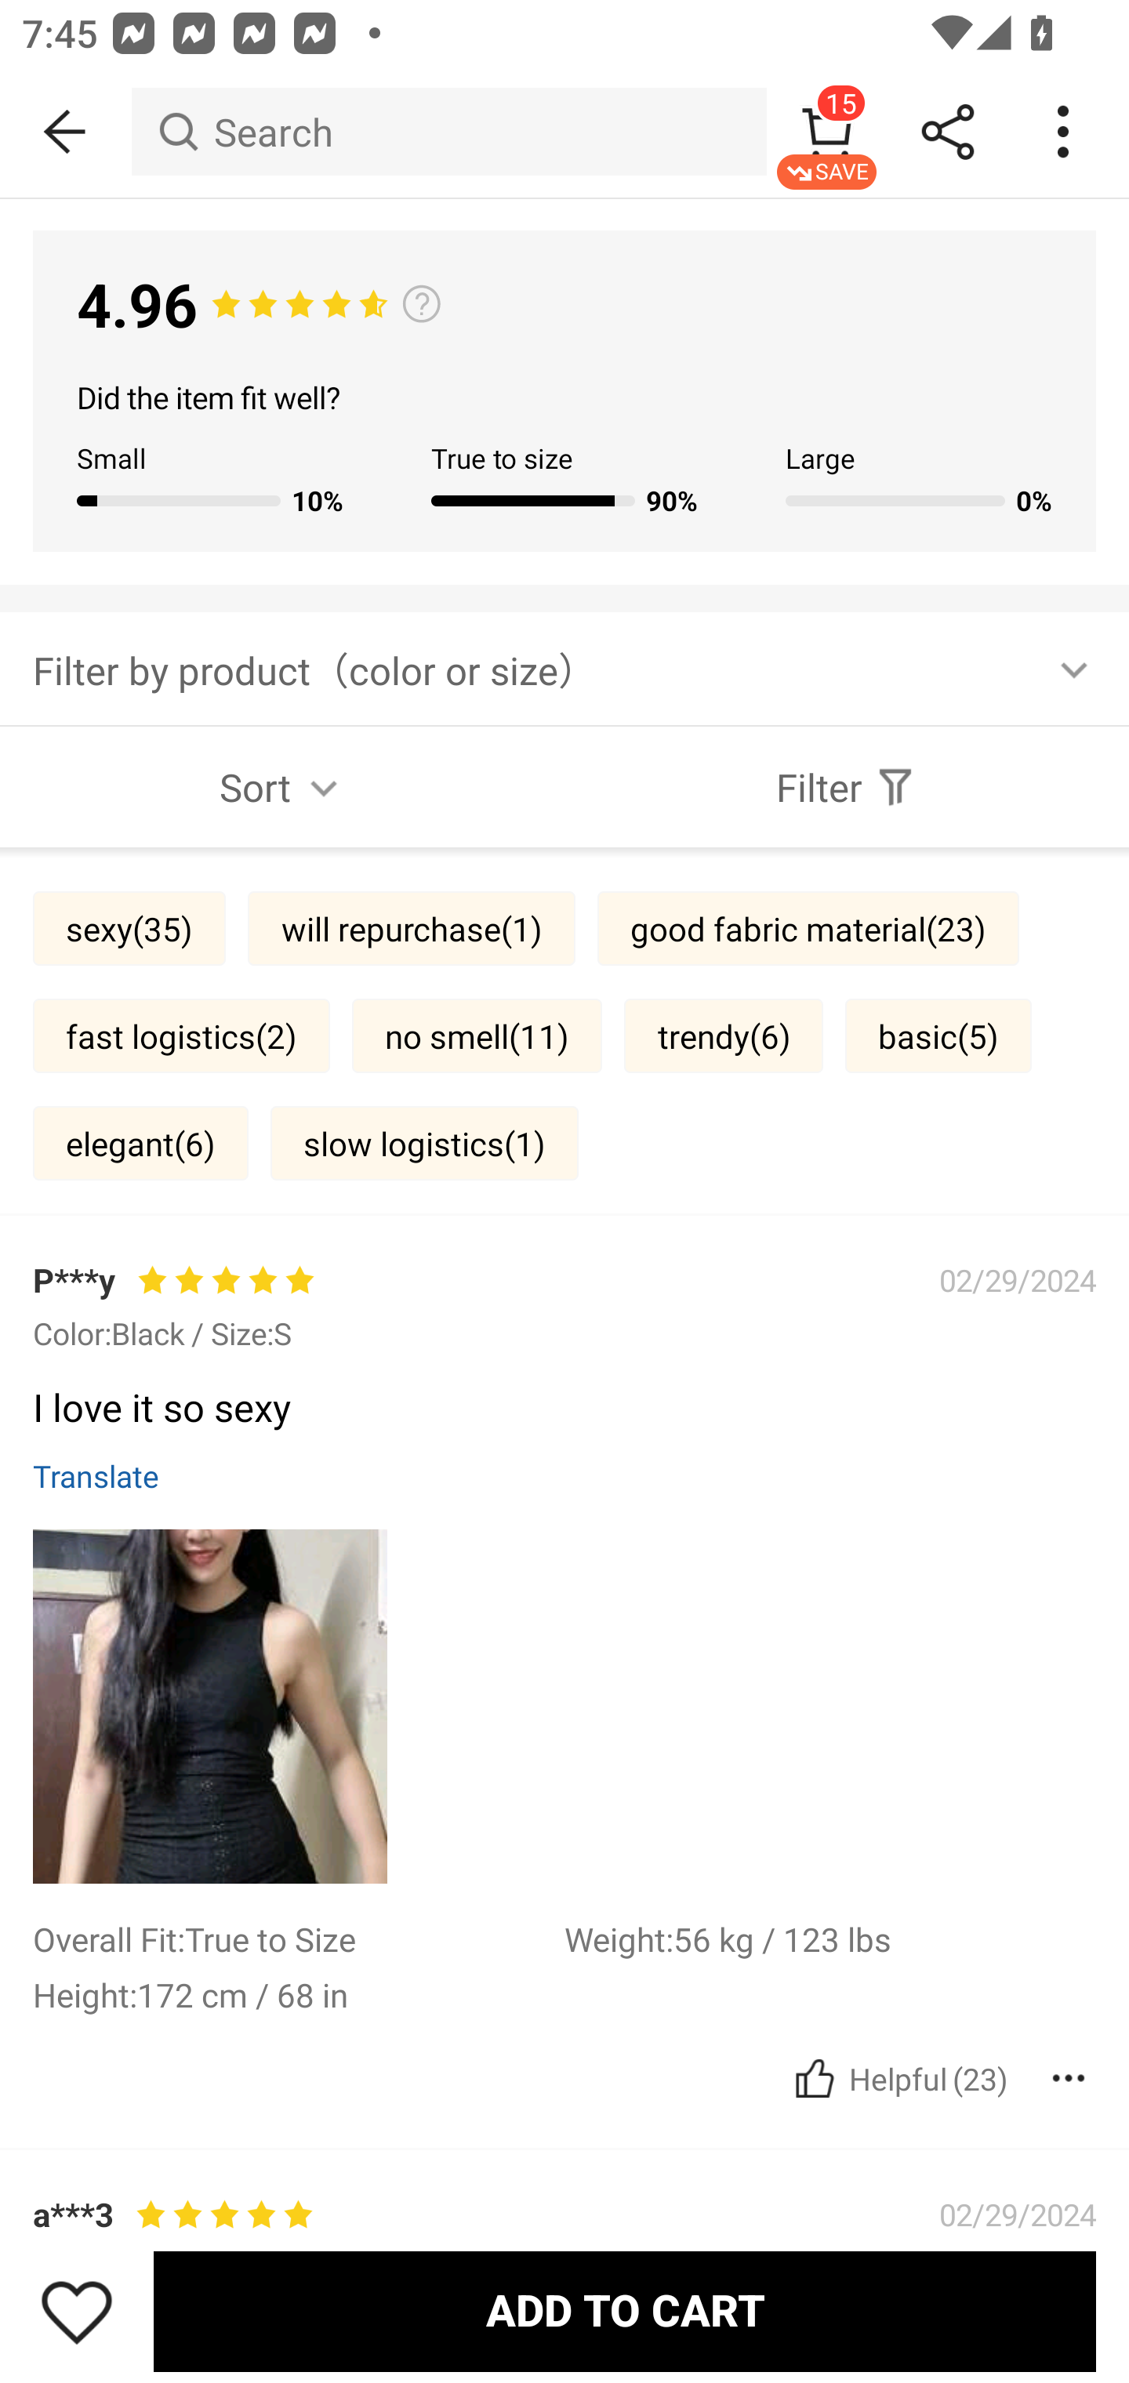  What do you see at coordinates (180, 1035) in the screenshot?
I see `fast logistics(2)` at bounding box center [180, 1035].